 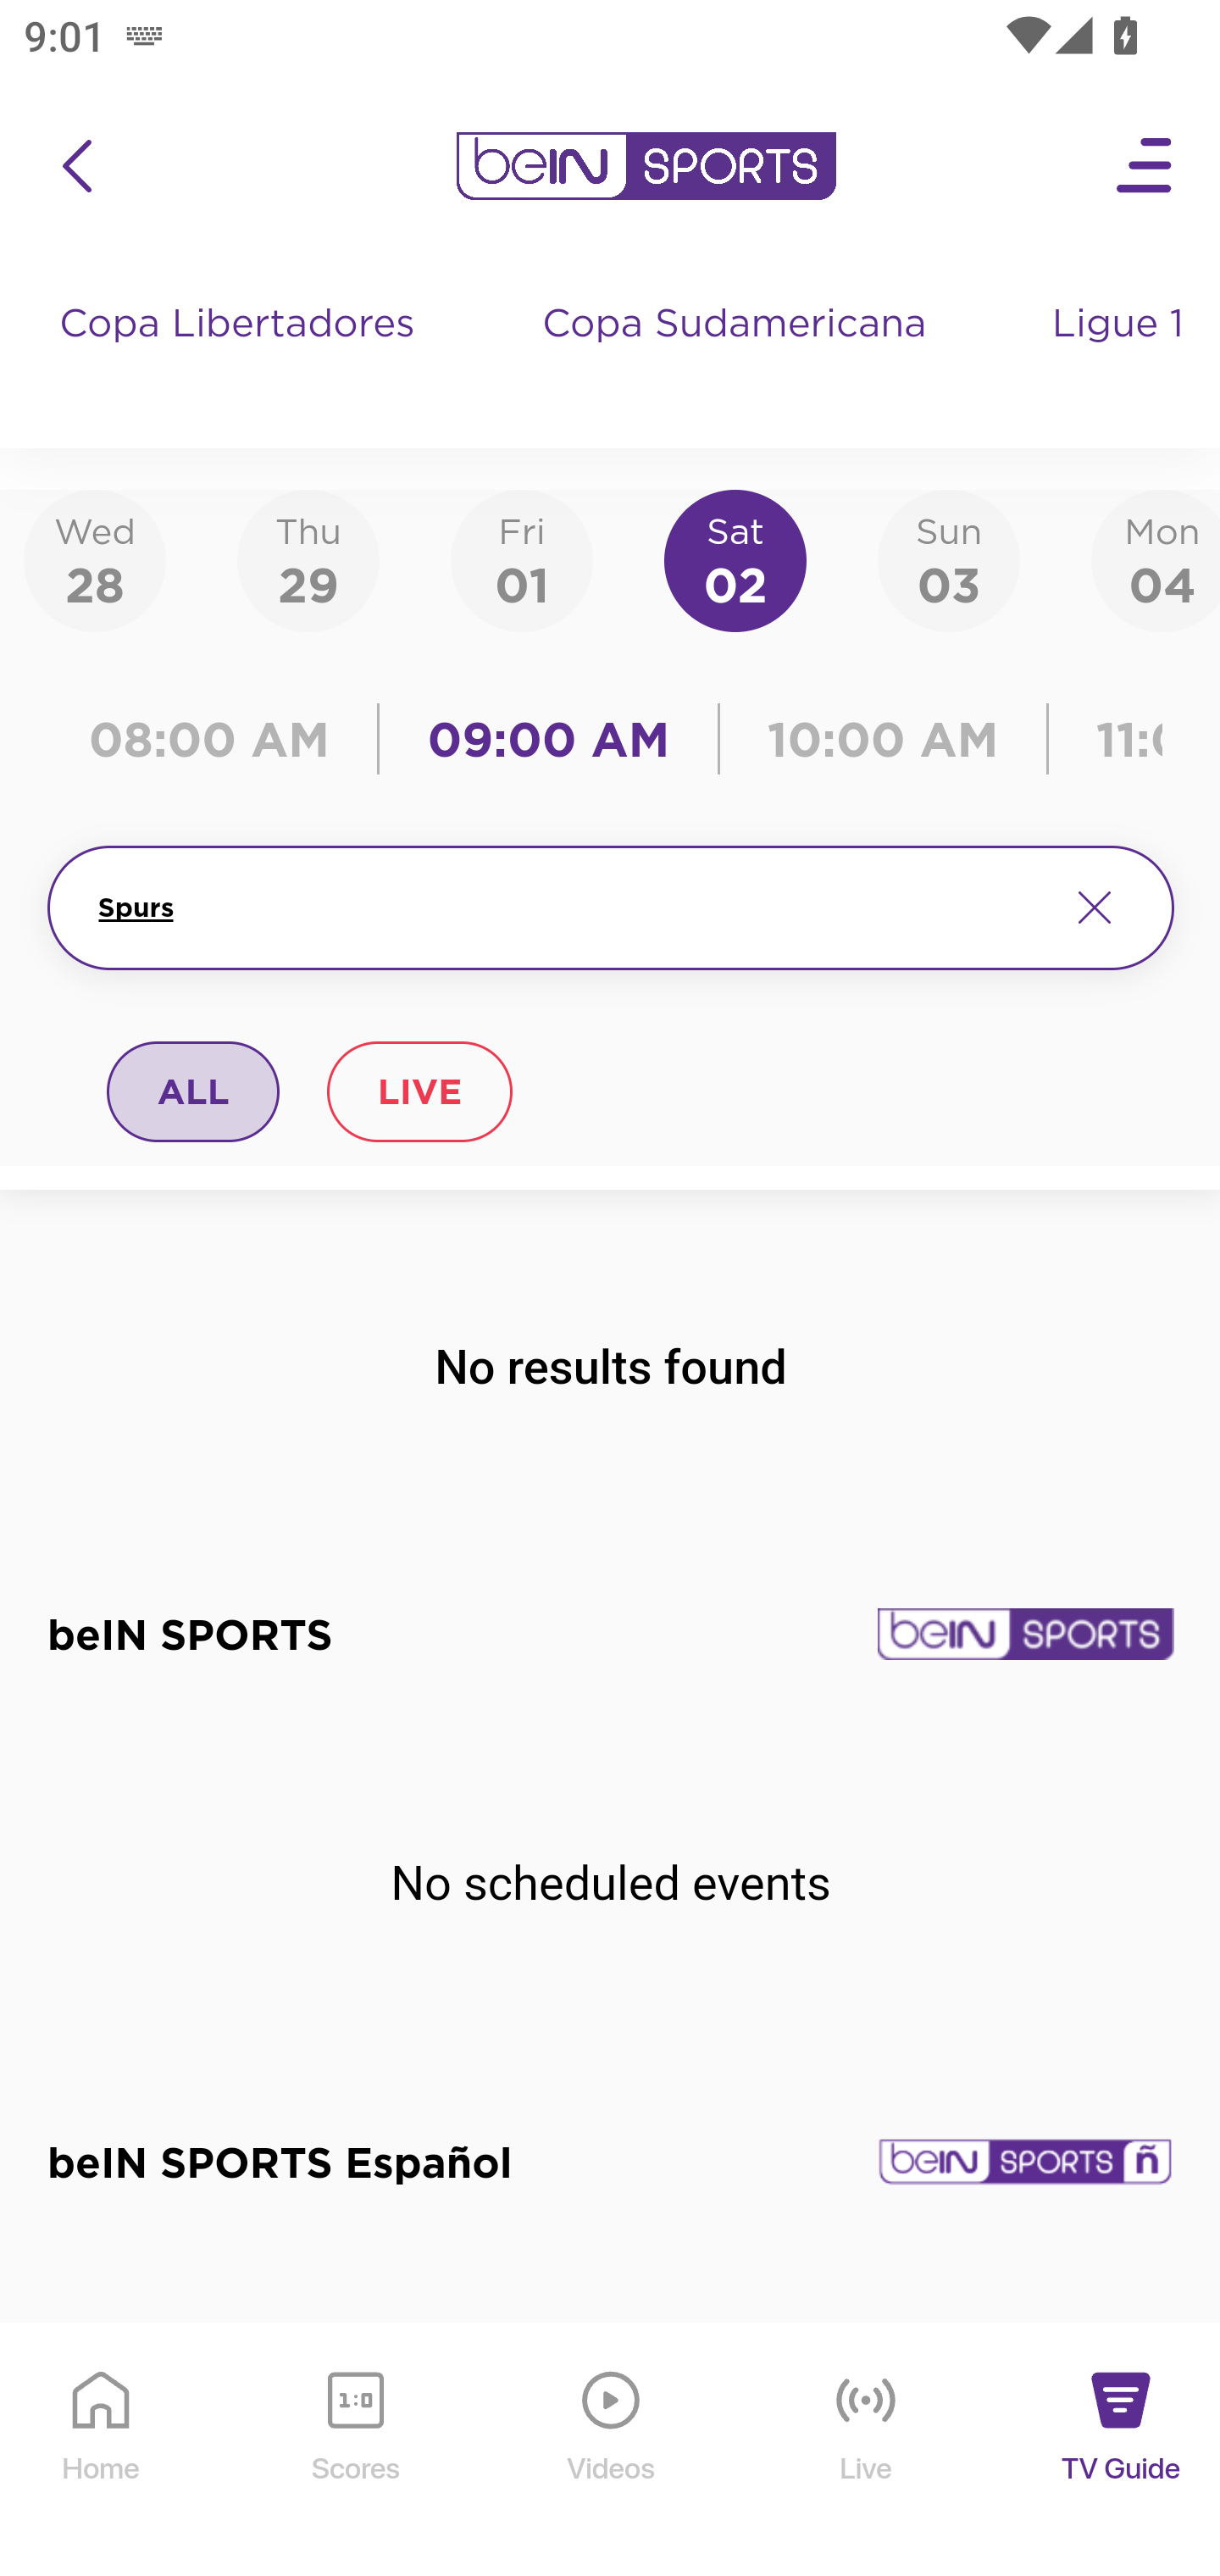 What do you see at coordinates (1122, 2451) in the screenshot?
I see `TV Guide TV Guide Icon TV Guide` at bounding box center [1122, 2451].